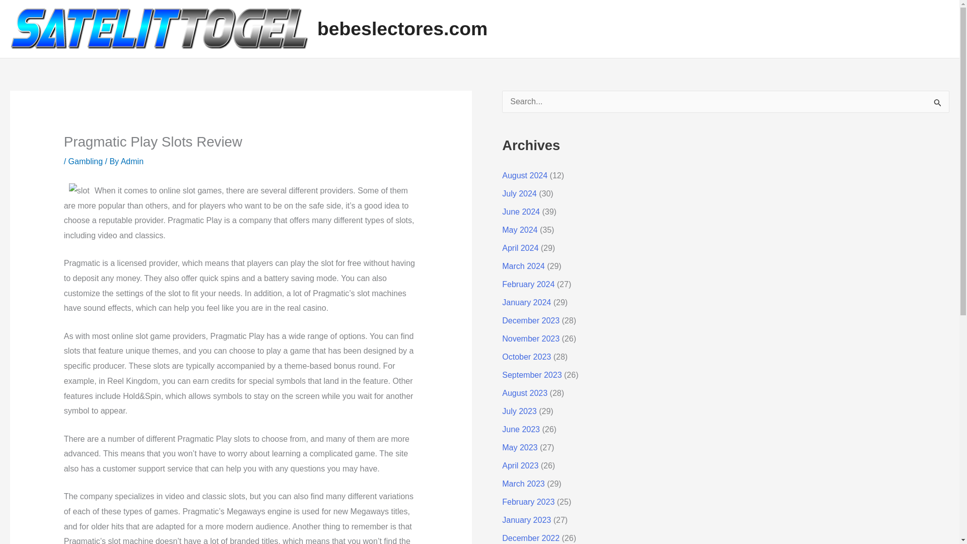 Image resolution: width=967 pixels, height=544 pixels. Describe the element at coordinates (520, 230) in the screenshot. I see `May 2024` at that location.